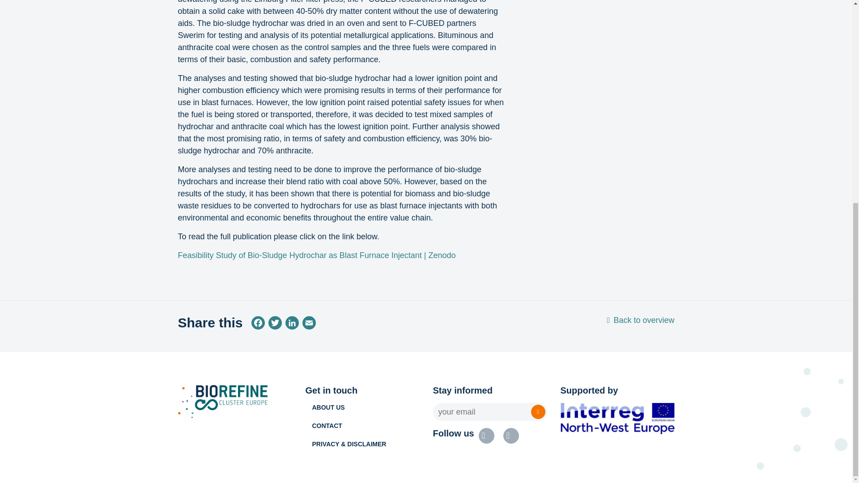 The height and width of the screenshot is (483, 859). What do you see at coordinates (275, 325) in the screenshot?
I see `Twitter` at bounding box center [275, 325].